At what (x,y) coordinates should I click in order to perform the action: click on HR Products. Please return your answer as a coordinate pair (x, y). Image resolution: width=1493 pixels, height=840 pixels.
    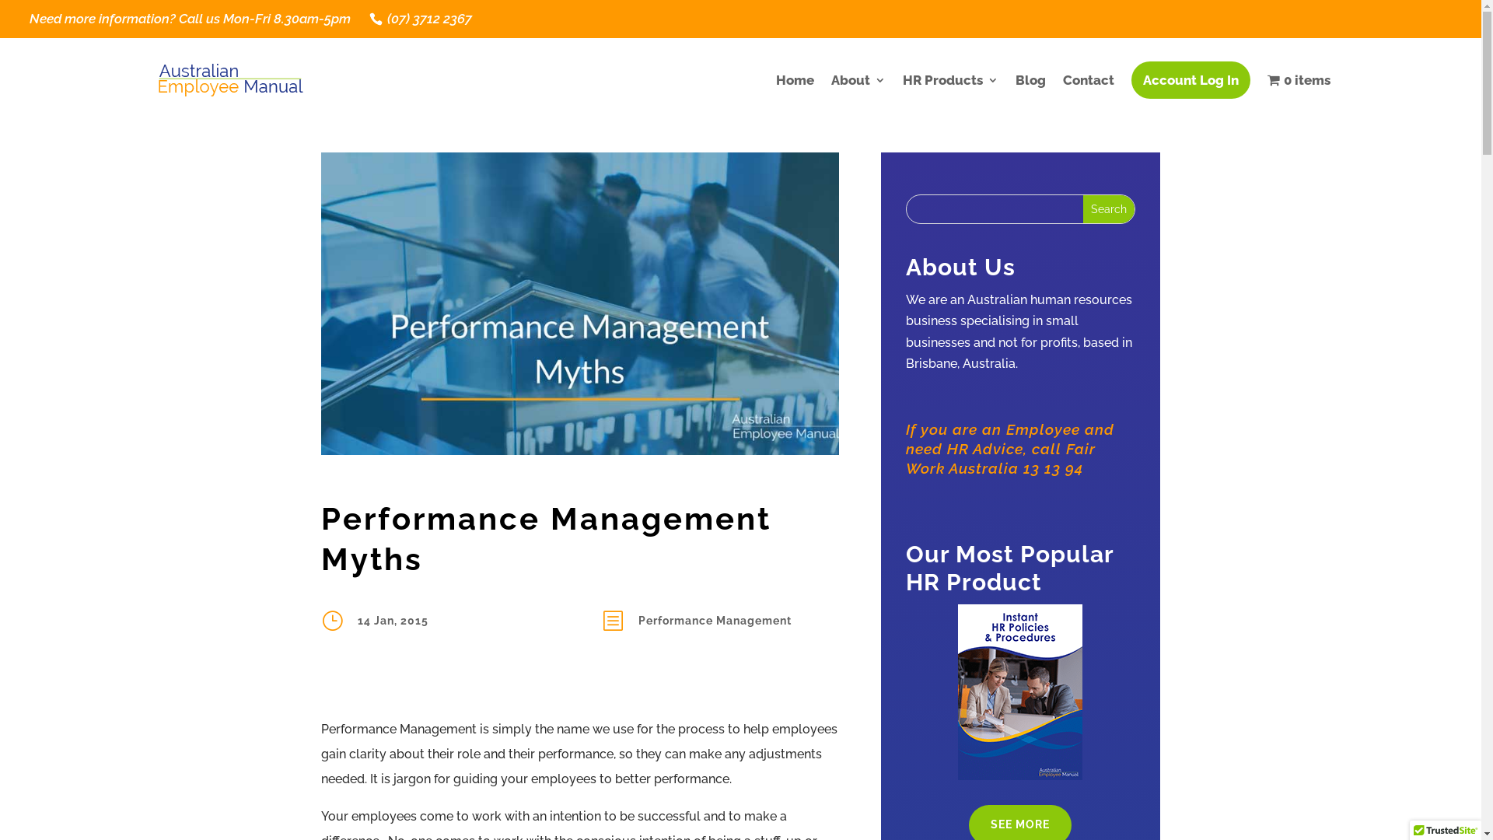
    Looking at the image, I should click on (950, 81).